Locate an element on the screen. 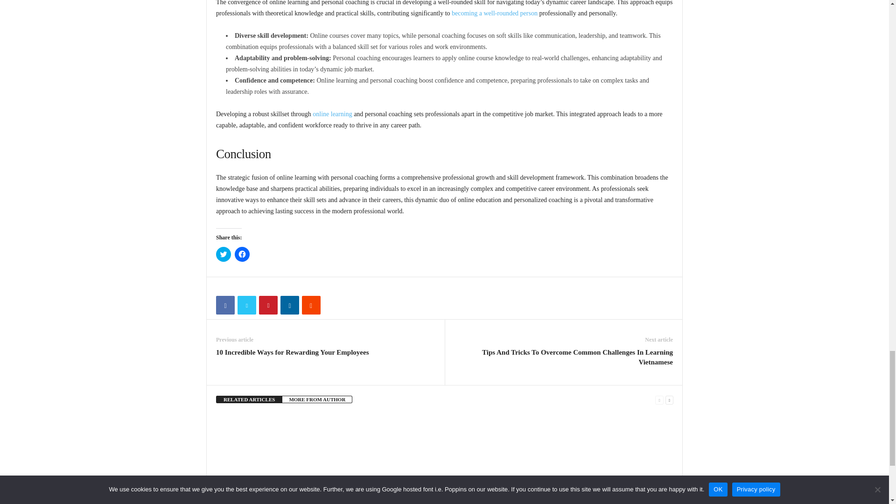  How HR Software Can Empower Your Business is located at coordinates (351, 448).